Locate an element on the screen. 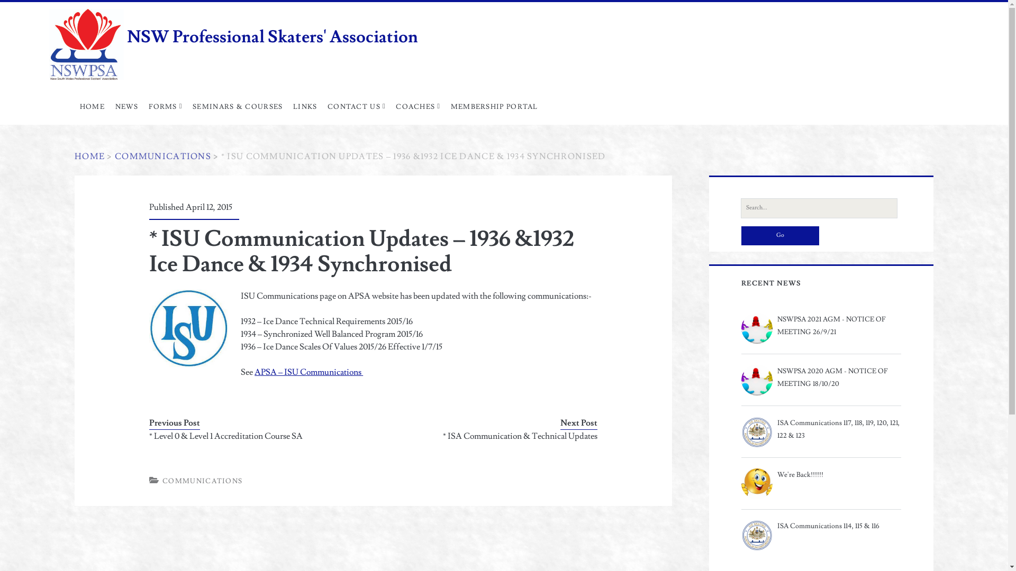 The image size is (1016, 571). Search for: is located at coordinates (819, 208).